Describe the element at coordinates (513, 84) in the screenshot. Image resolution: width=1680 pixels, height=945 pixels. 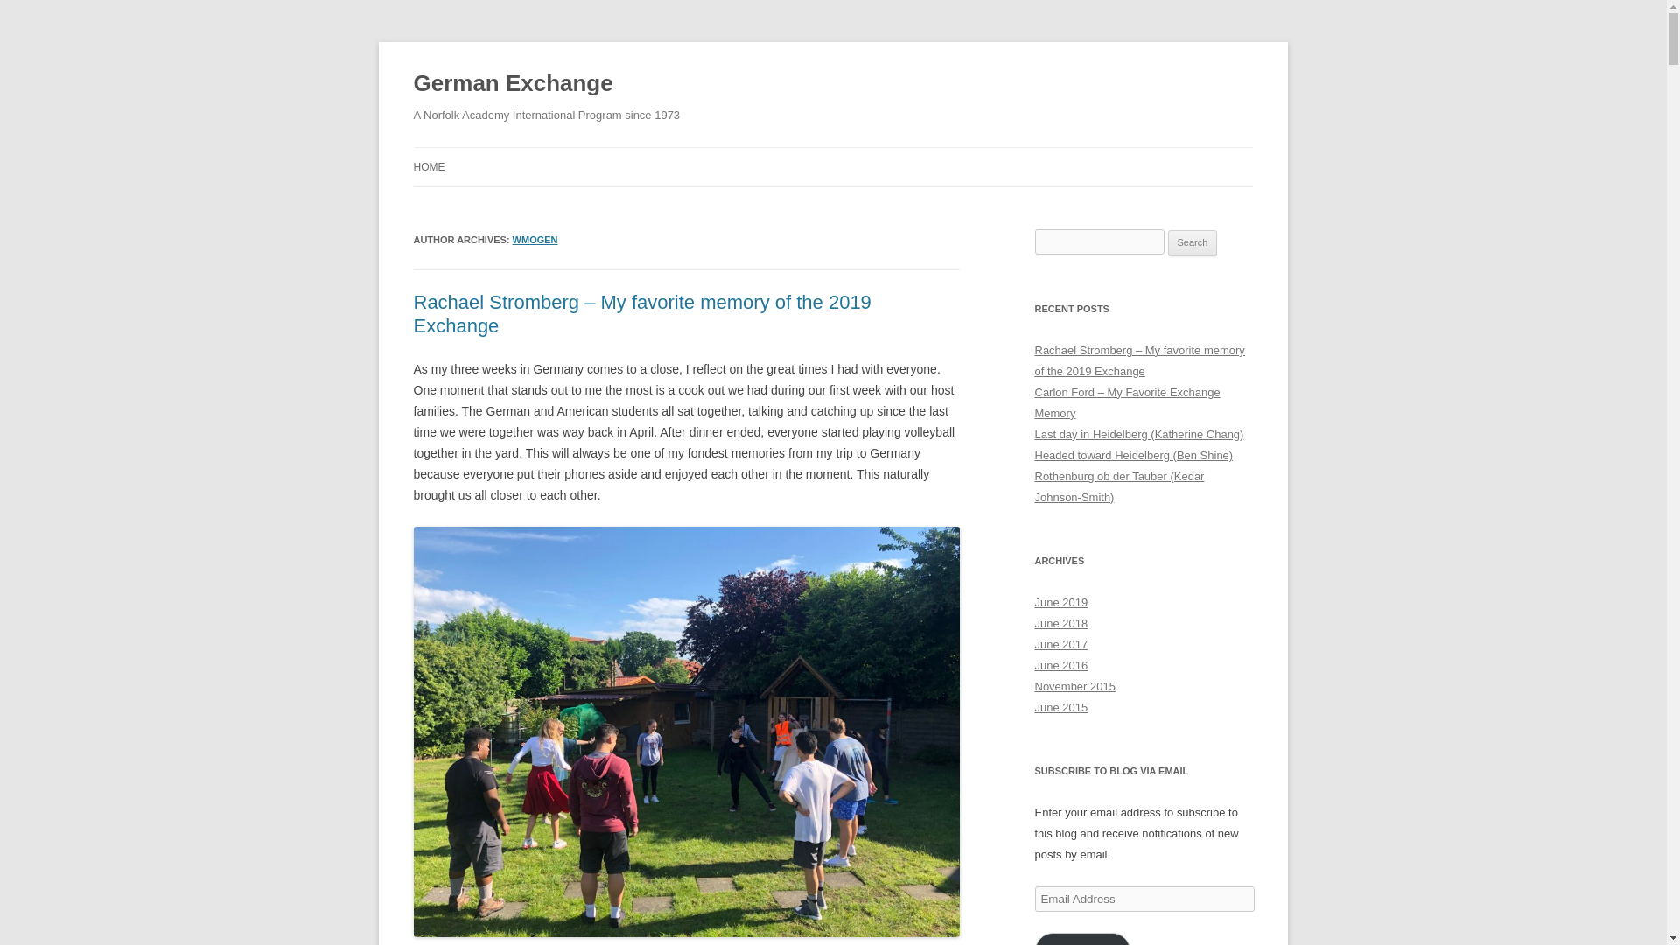
I see `German Exchange` at that location.